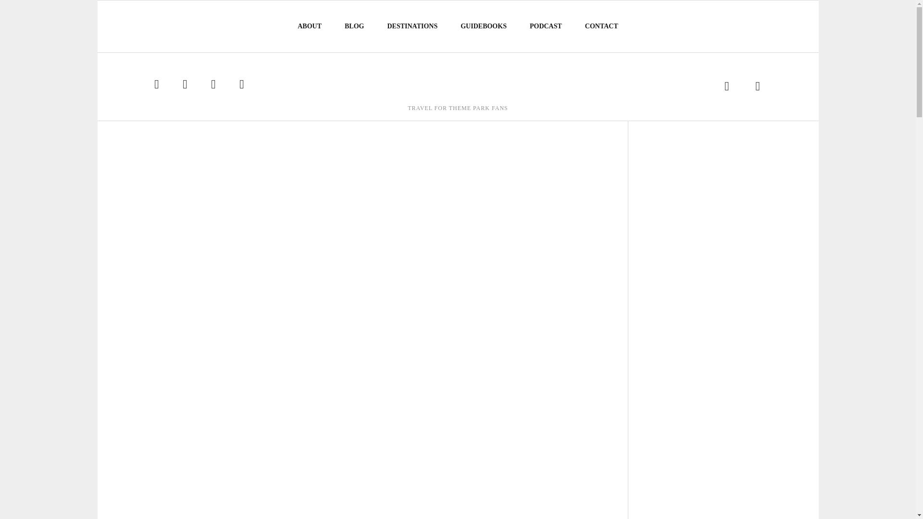 The width and height of the screenshot is (923, 519). I want to click on Our digital guidebooks, so click(484, 26).